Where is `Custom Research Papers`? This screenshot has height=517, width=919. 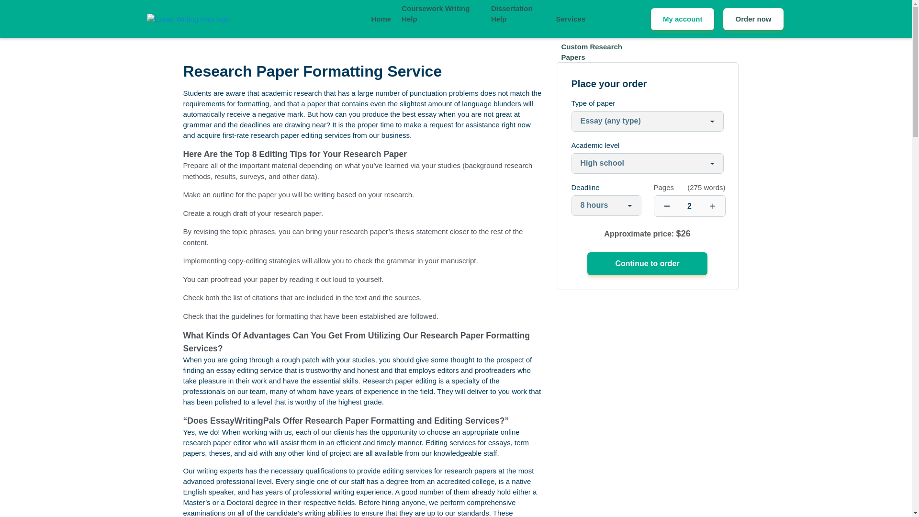
Custom Research Papers is located at coordinates (600, 52).